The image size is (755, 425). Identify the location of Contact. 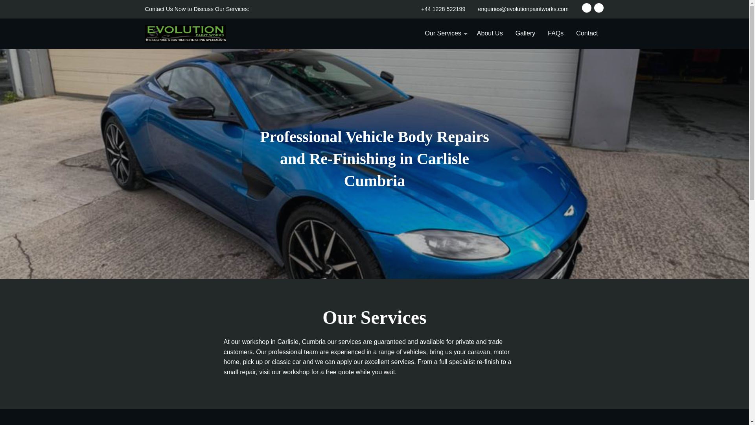
(587, 33).